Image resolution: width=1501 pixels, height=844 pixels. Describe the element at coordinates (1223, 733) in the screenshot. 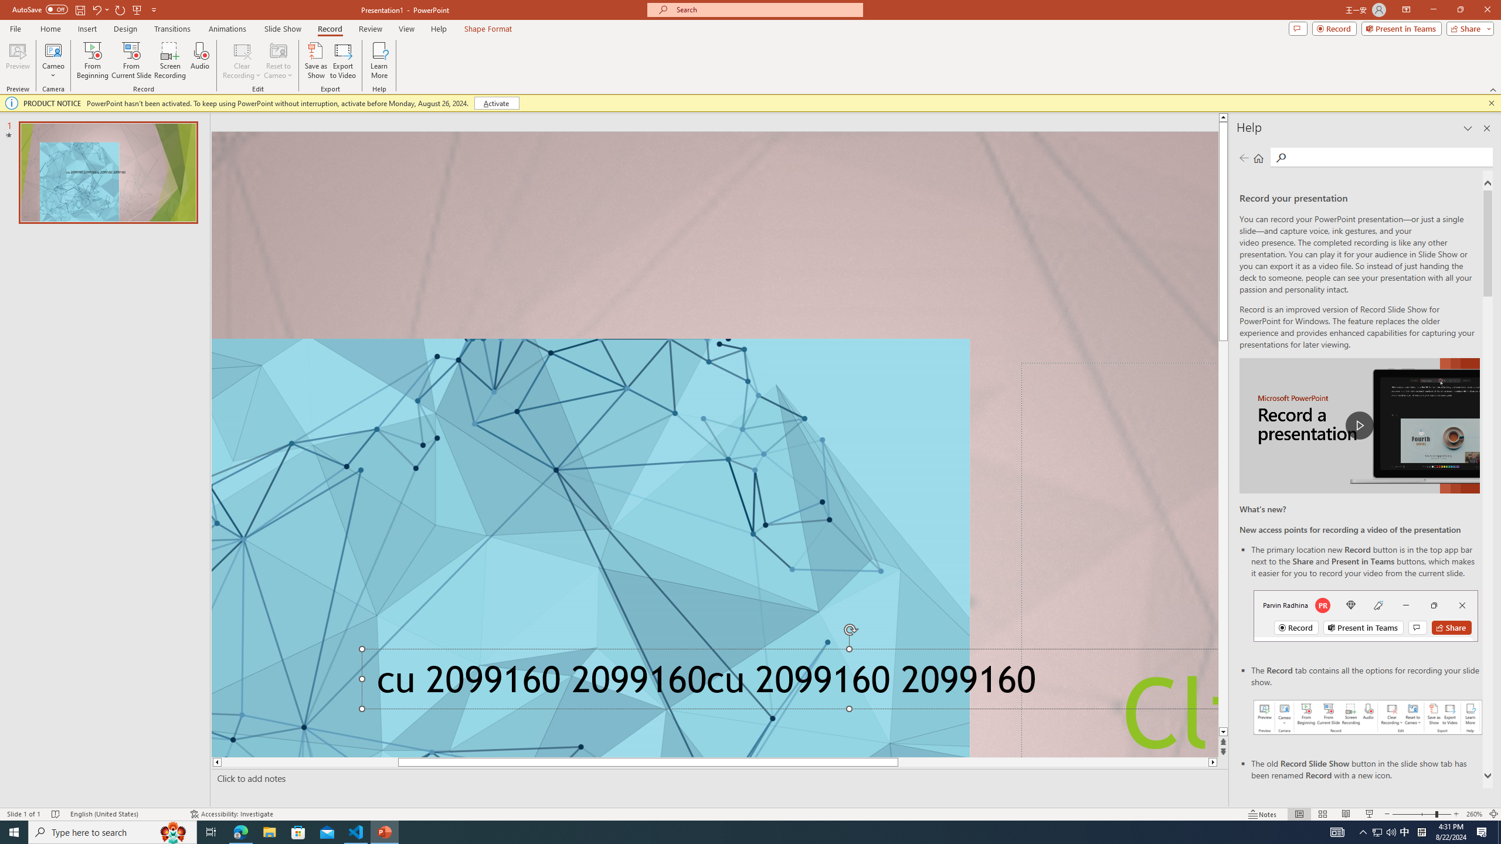

I see `Line down` at that location.